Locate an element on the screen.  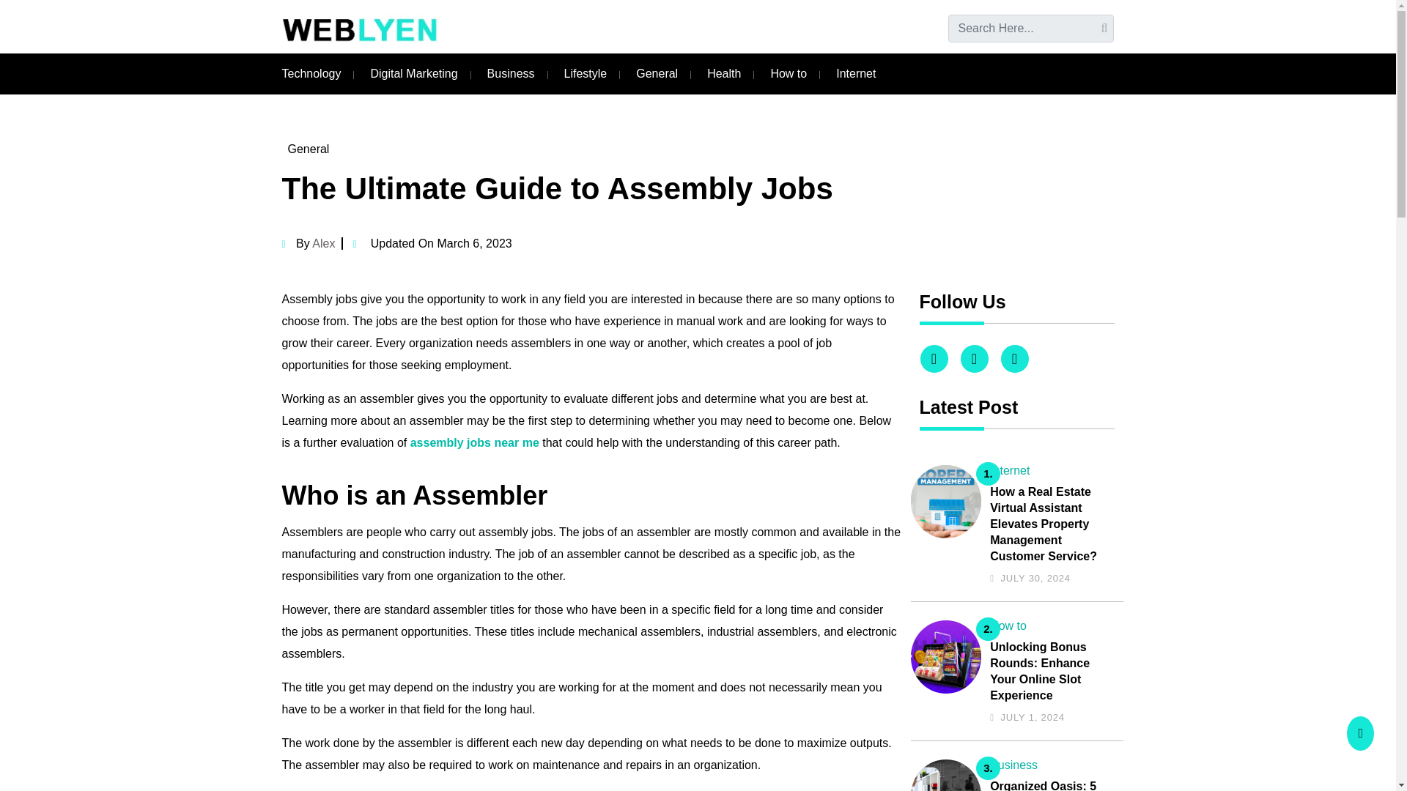
Business is located at coordinates (510, 73).